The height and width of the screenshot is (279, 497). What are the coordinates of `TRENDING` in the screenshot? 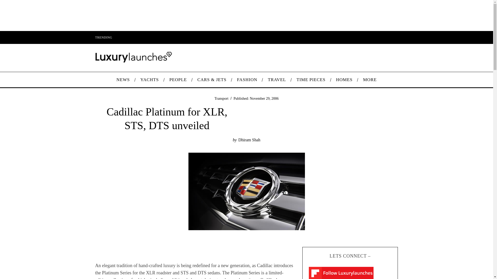 It's located at (103, 37).